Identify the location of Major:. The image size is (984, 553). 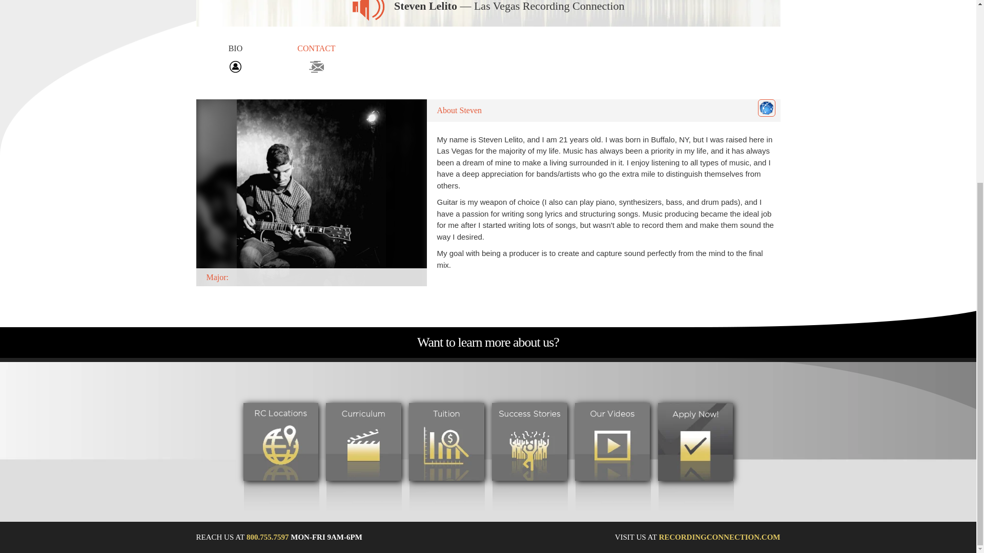
(311, 193).